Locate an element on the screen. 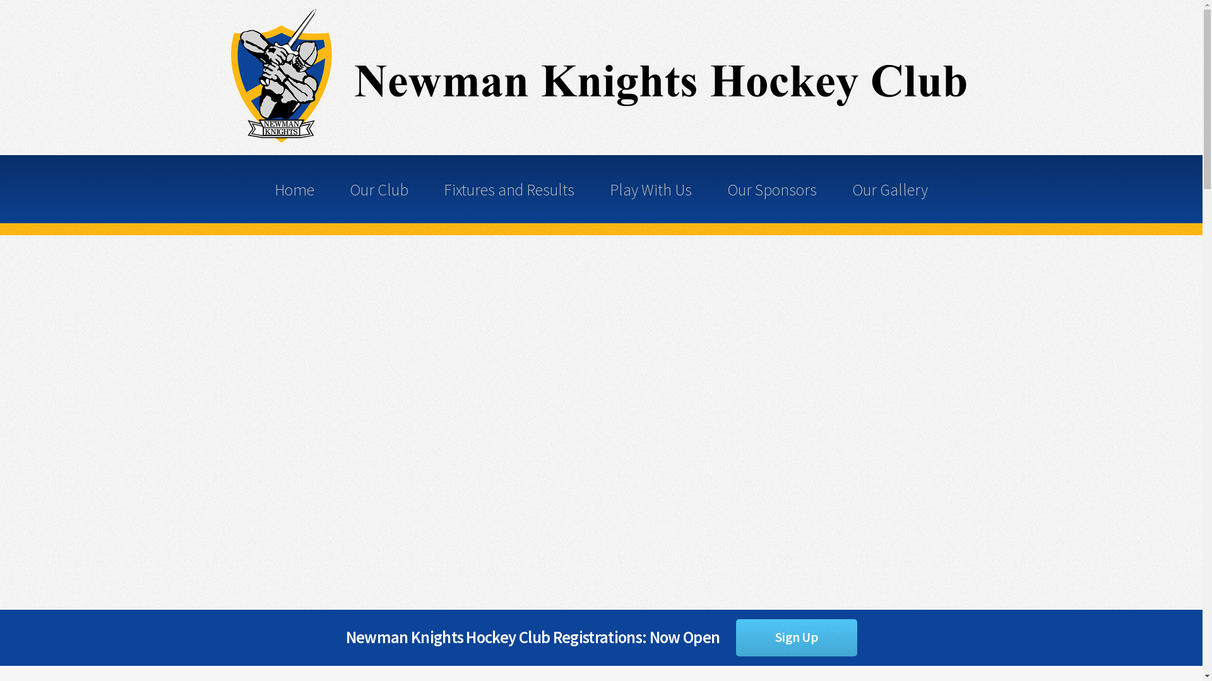 This screenshot has height=681, width=1212. Sign Up is located at coordinates (797, 638).